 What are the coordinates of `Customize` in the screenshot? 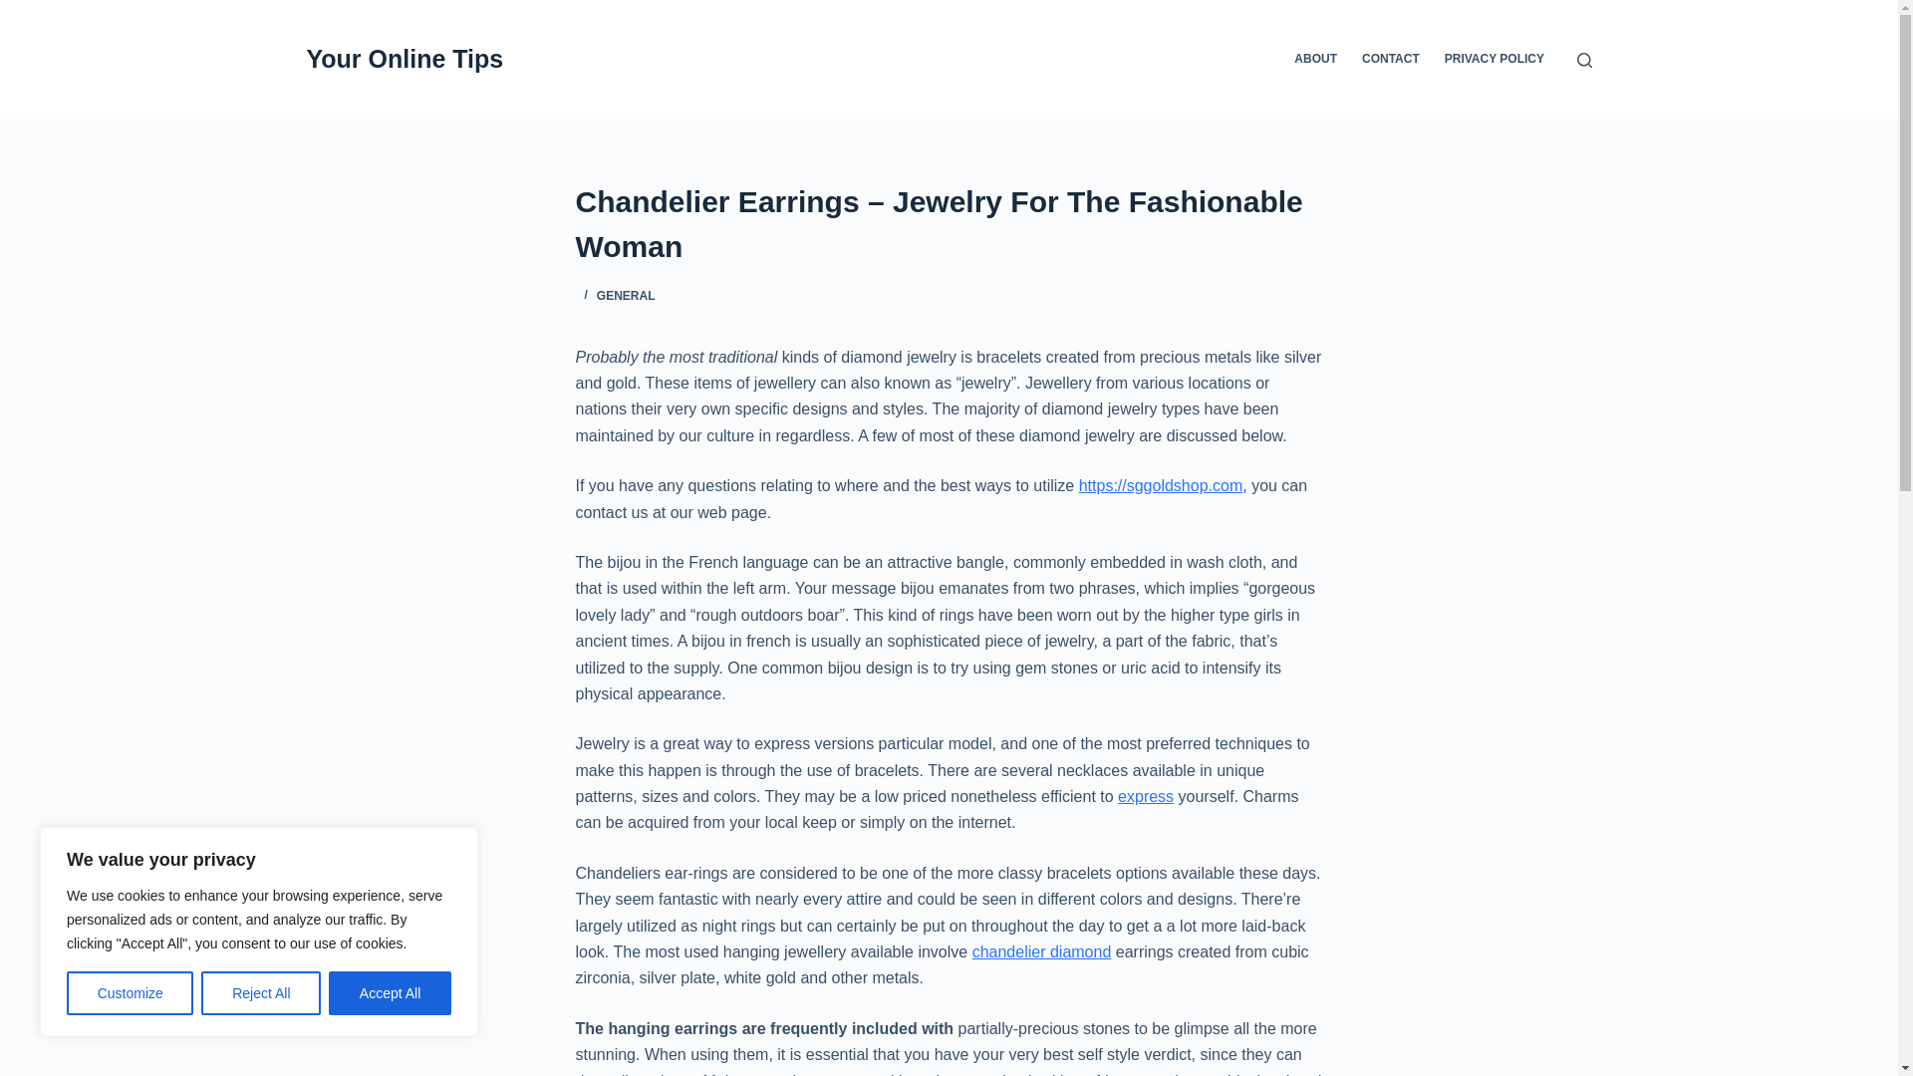 It's located at (130, 993).